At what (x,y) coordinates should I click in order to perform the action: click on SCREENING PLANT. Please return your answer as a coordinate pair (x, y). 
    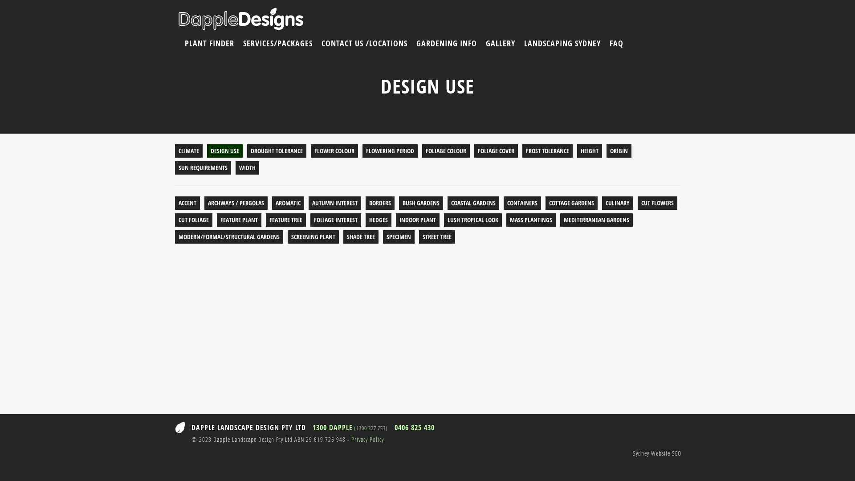
    Looking at the image, I should click on (313, 237).